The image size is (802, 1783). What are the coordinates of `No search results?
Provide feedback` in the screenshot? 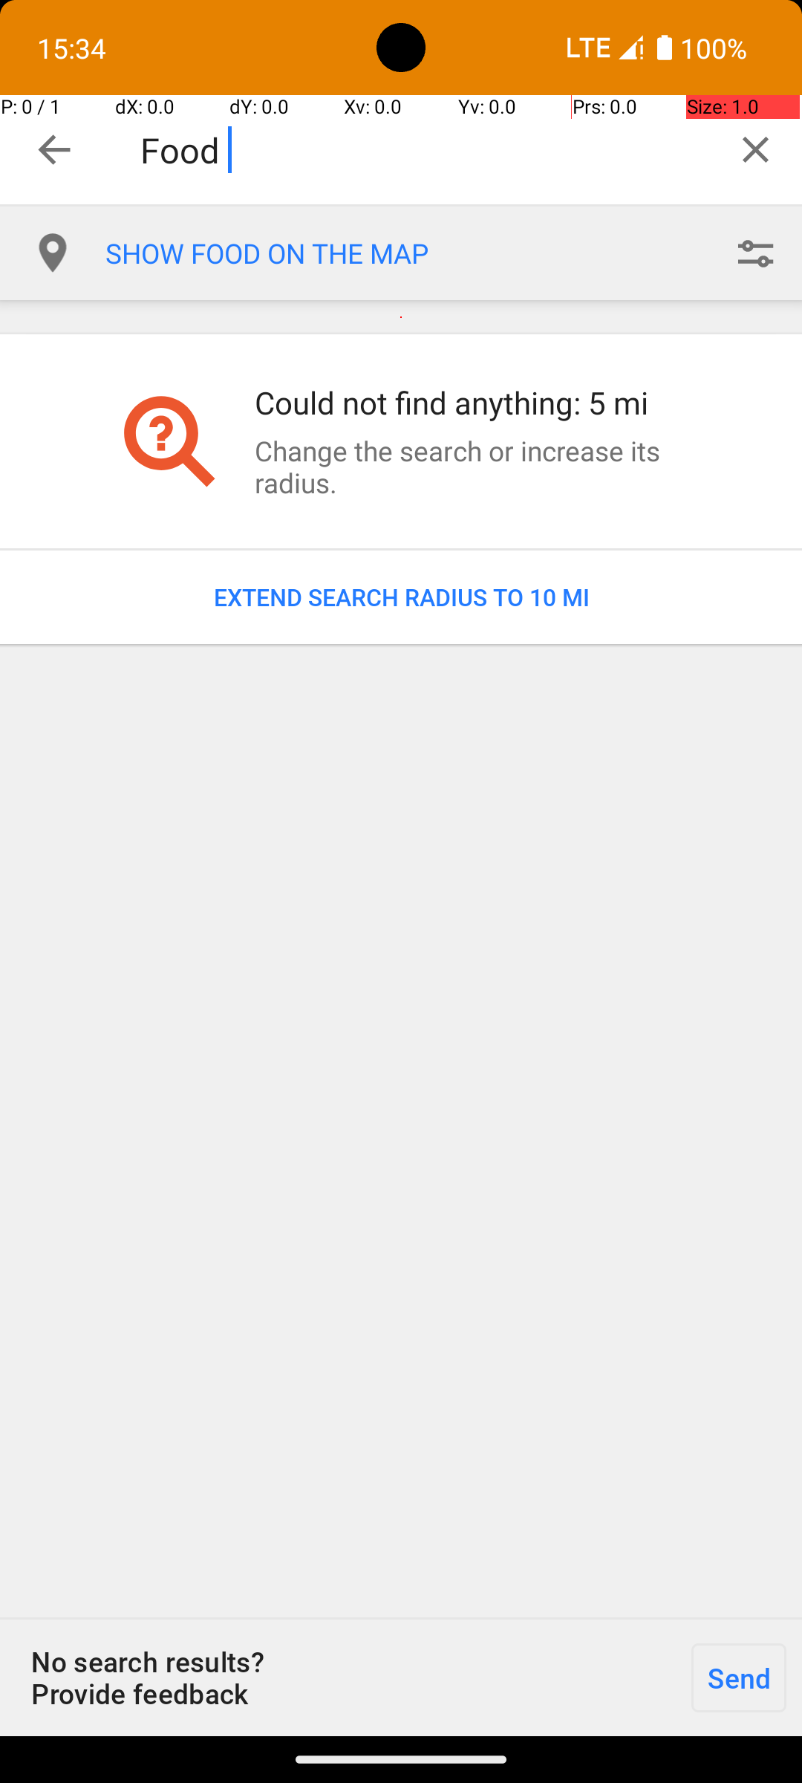 It's located at (338, 1678).